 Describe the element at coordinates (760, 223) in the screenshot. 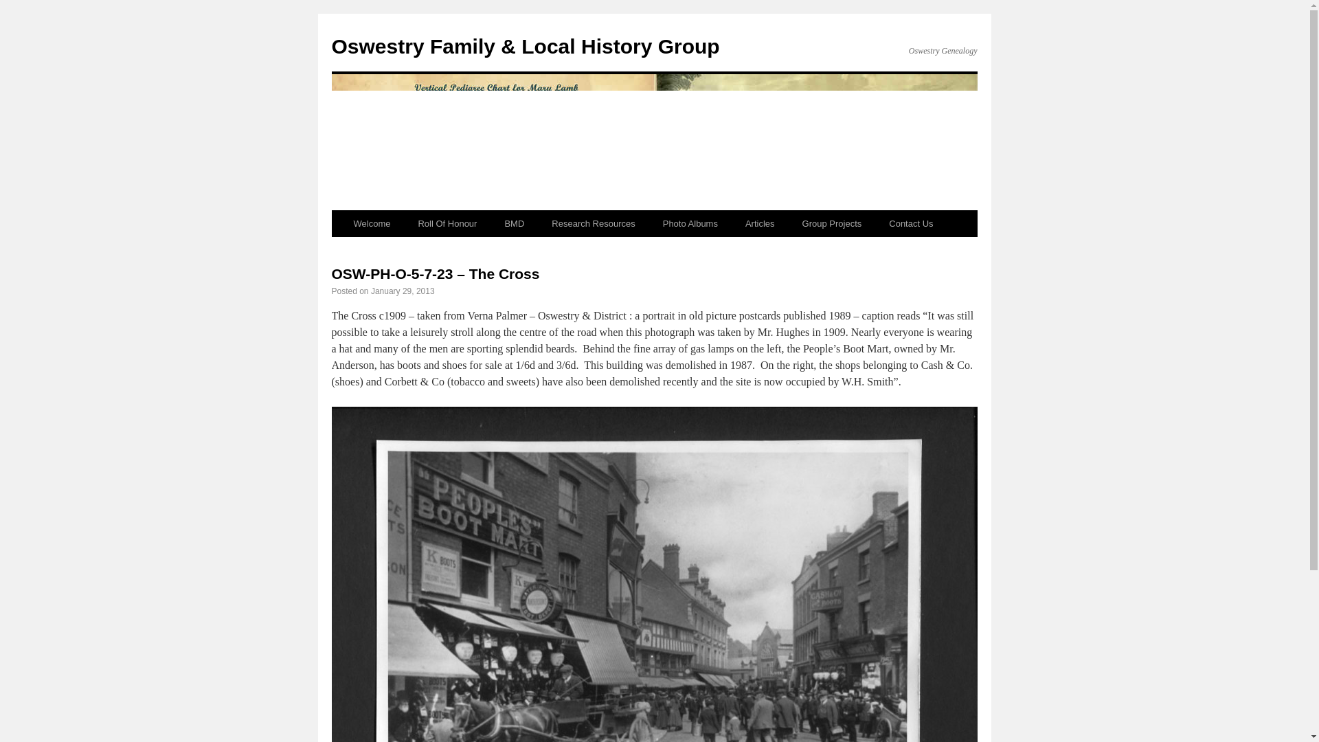

I see `Articles` at that location.